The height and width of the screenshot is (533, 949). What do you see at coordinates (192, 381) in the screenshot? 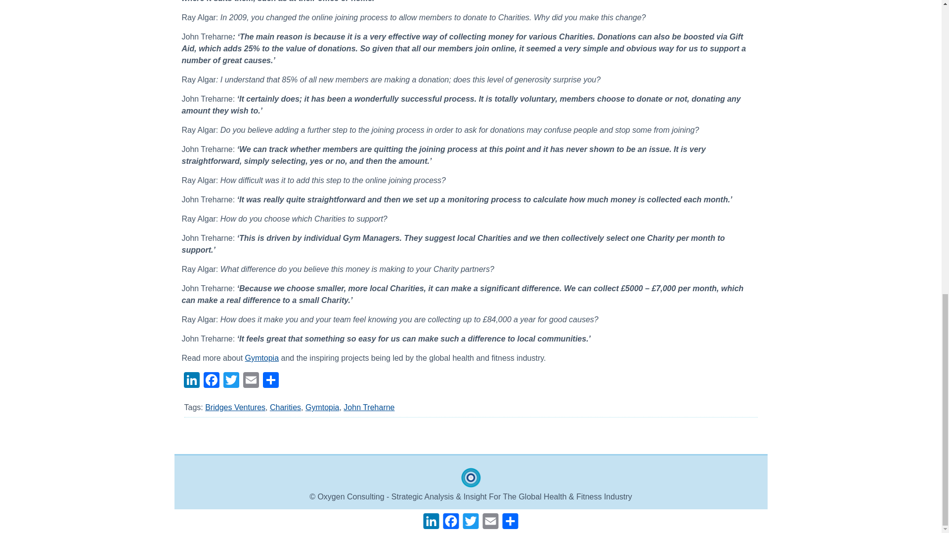
I see `LinkedIn` at bounding box center [192, 381].